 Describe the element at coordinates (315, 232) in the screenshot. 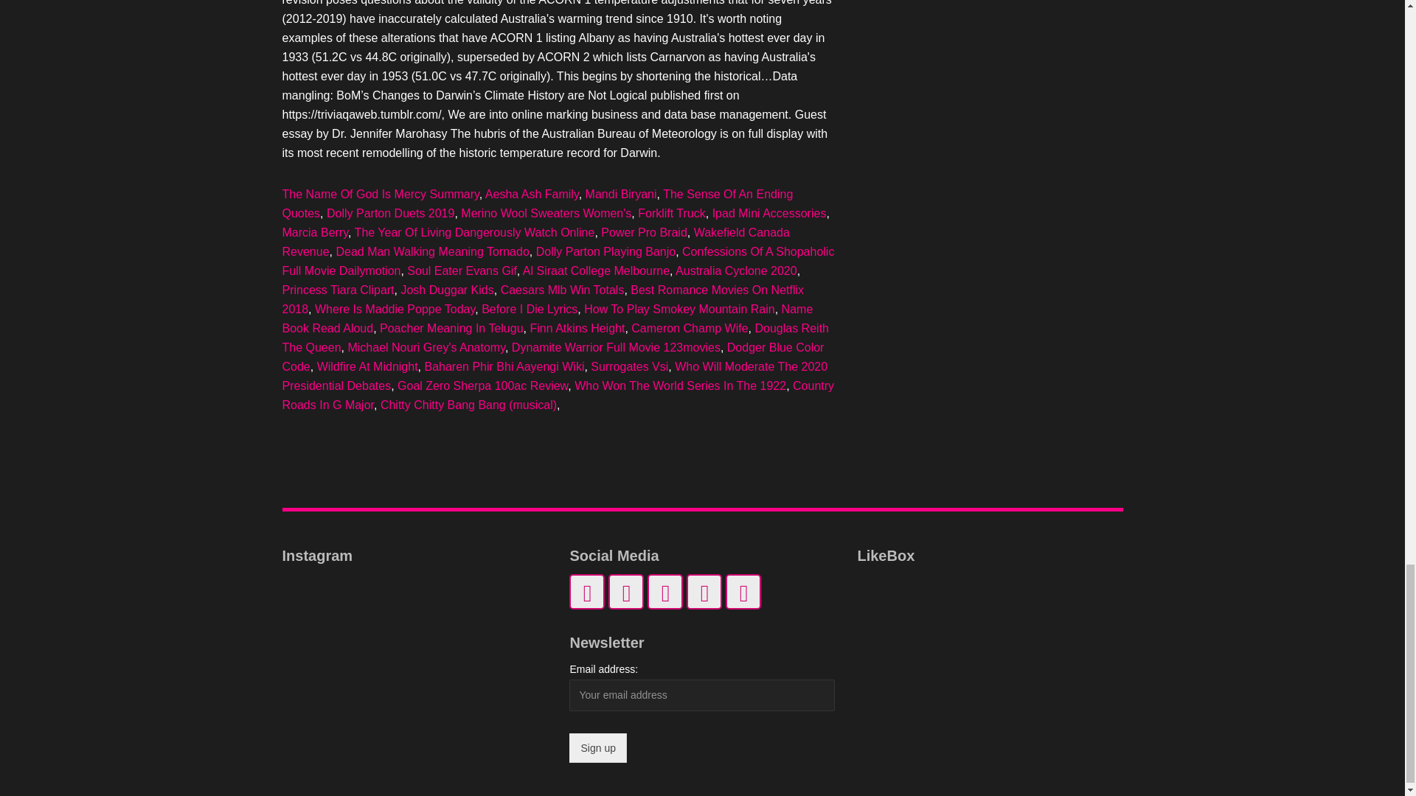

I see `Marcia Berry` at that location.